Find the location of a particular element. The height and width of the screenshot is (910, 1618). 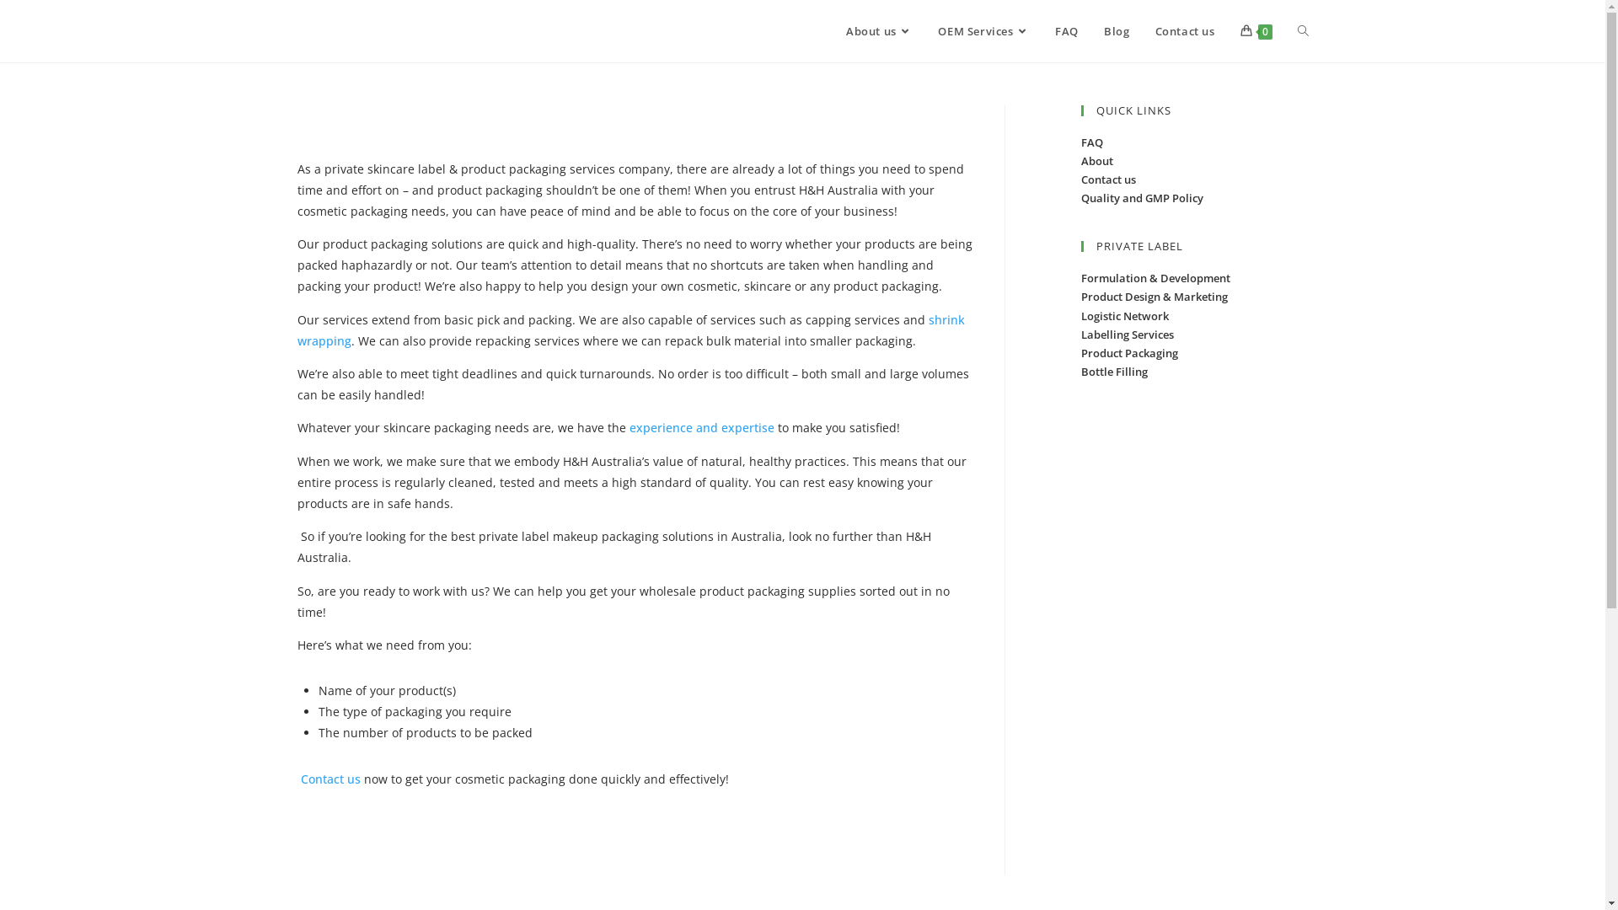

0 is located at coordinates (1256, 31).